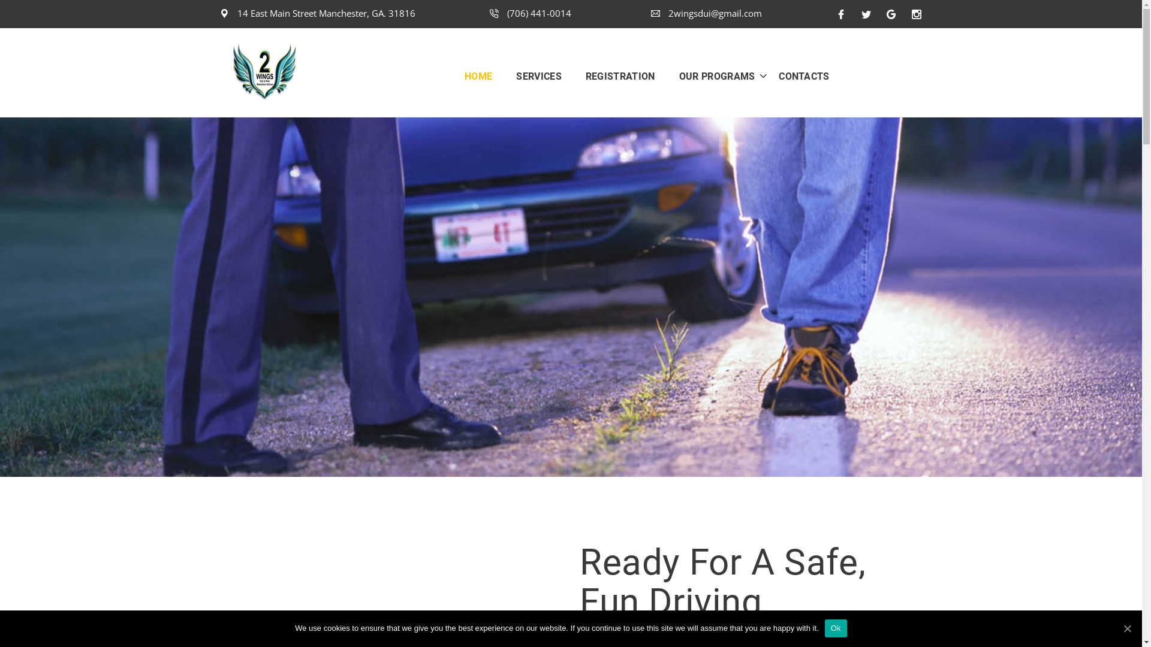 This screenshot has width=1151, height=647. Describe the element at coordinates (712, 76) in the screenshot. I see `OUR PROGRAMS` at that location.